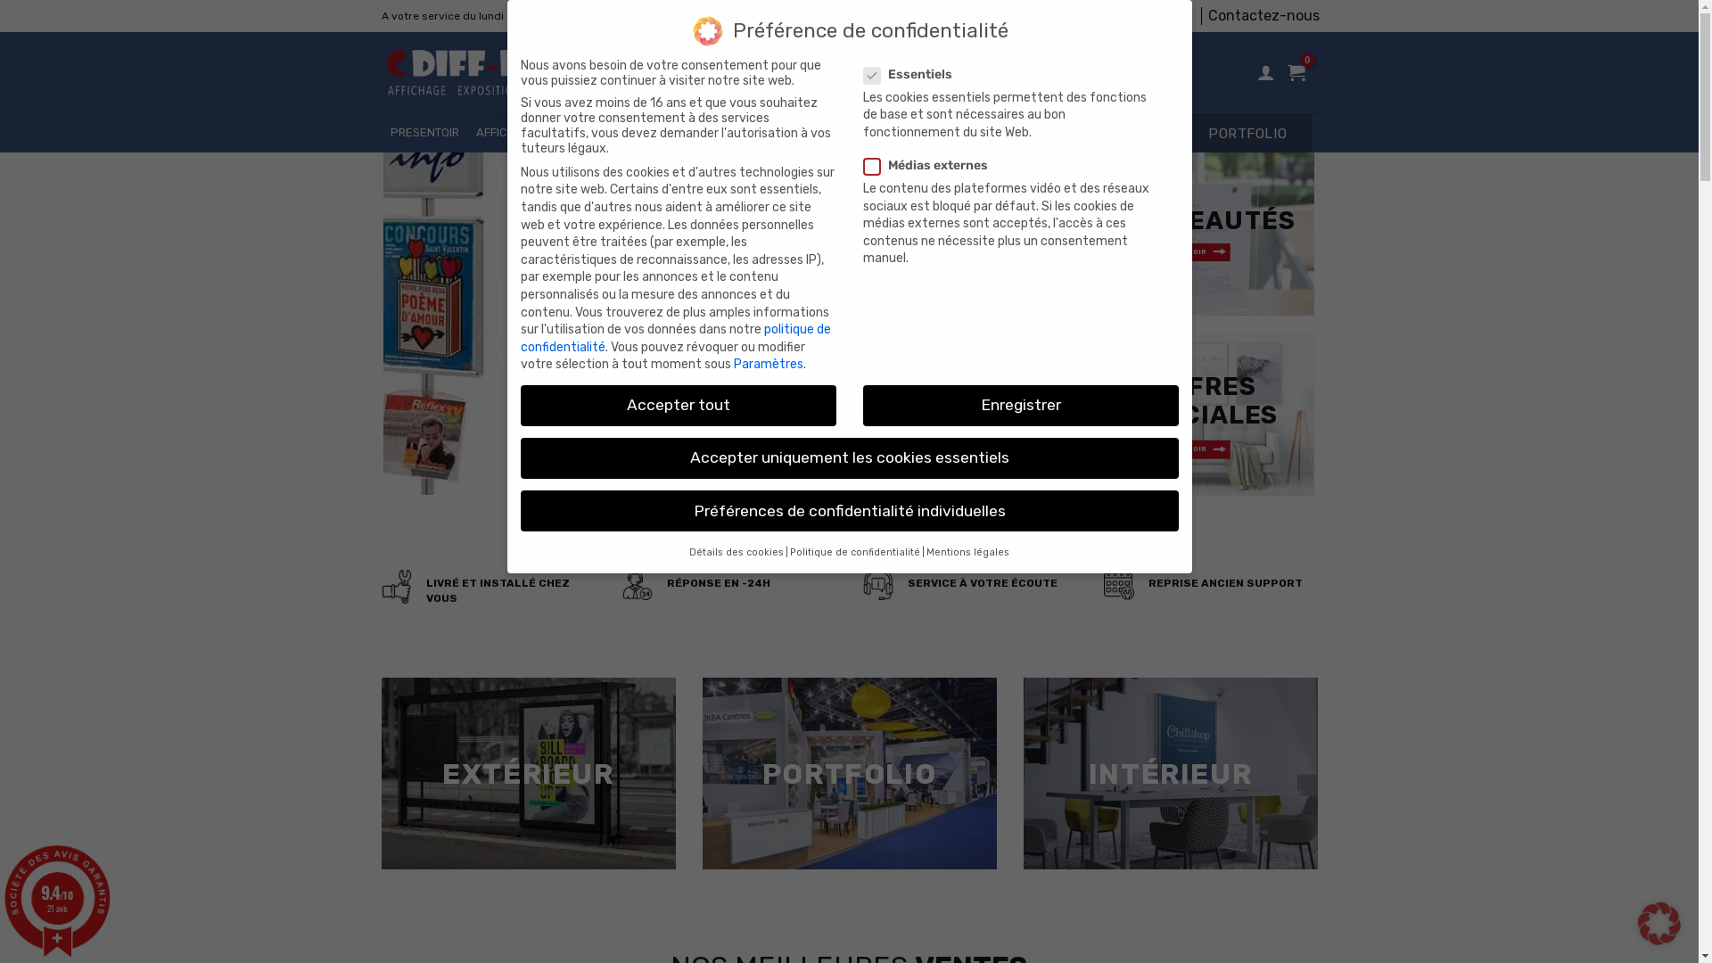  I want to click on Qui sommes-nous, so click(1128, 16).